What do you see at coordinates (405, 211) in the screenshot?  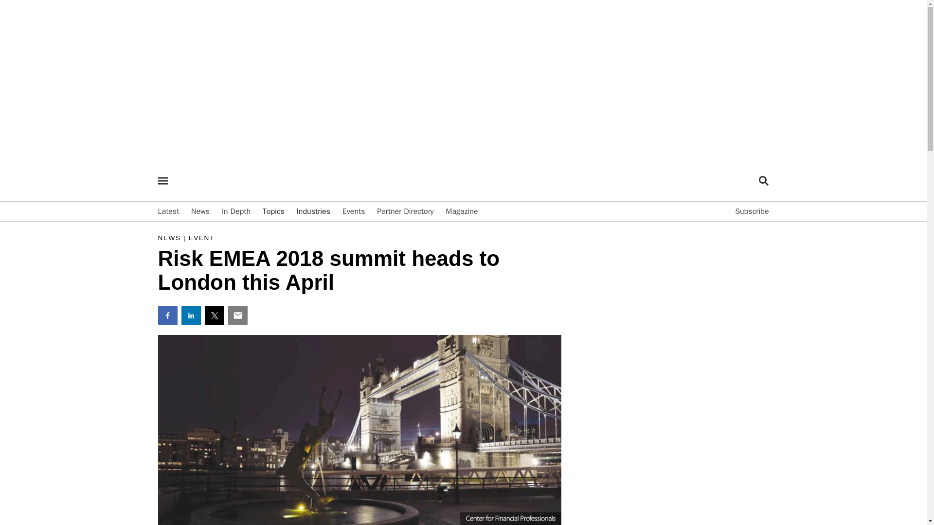 I see `Partner Directory` at bounding box center [405, 211].